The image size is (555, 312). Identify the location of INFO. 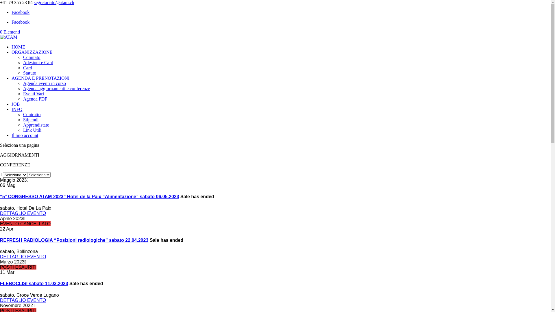
(17, 109).